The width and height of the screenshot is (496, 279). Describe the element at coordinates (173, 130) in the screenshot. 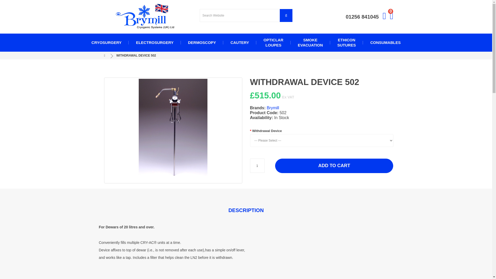

I see `Brymill Cryogenic Systems UK Ltd` at that location.